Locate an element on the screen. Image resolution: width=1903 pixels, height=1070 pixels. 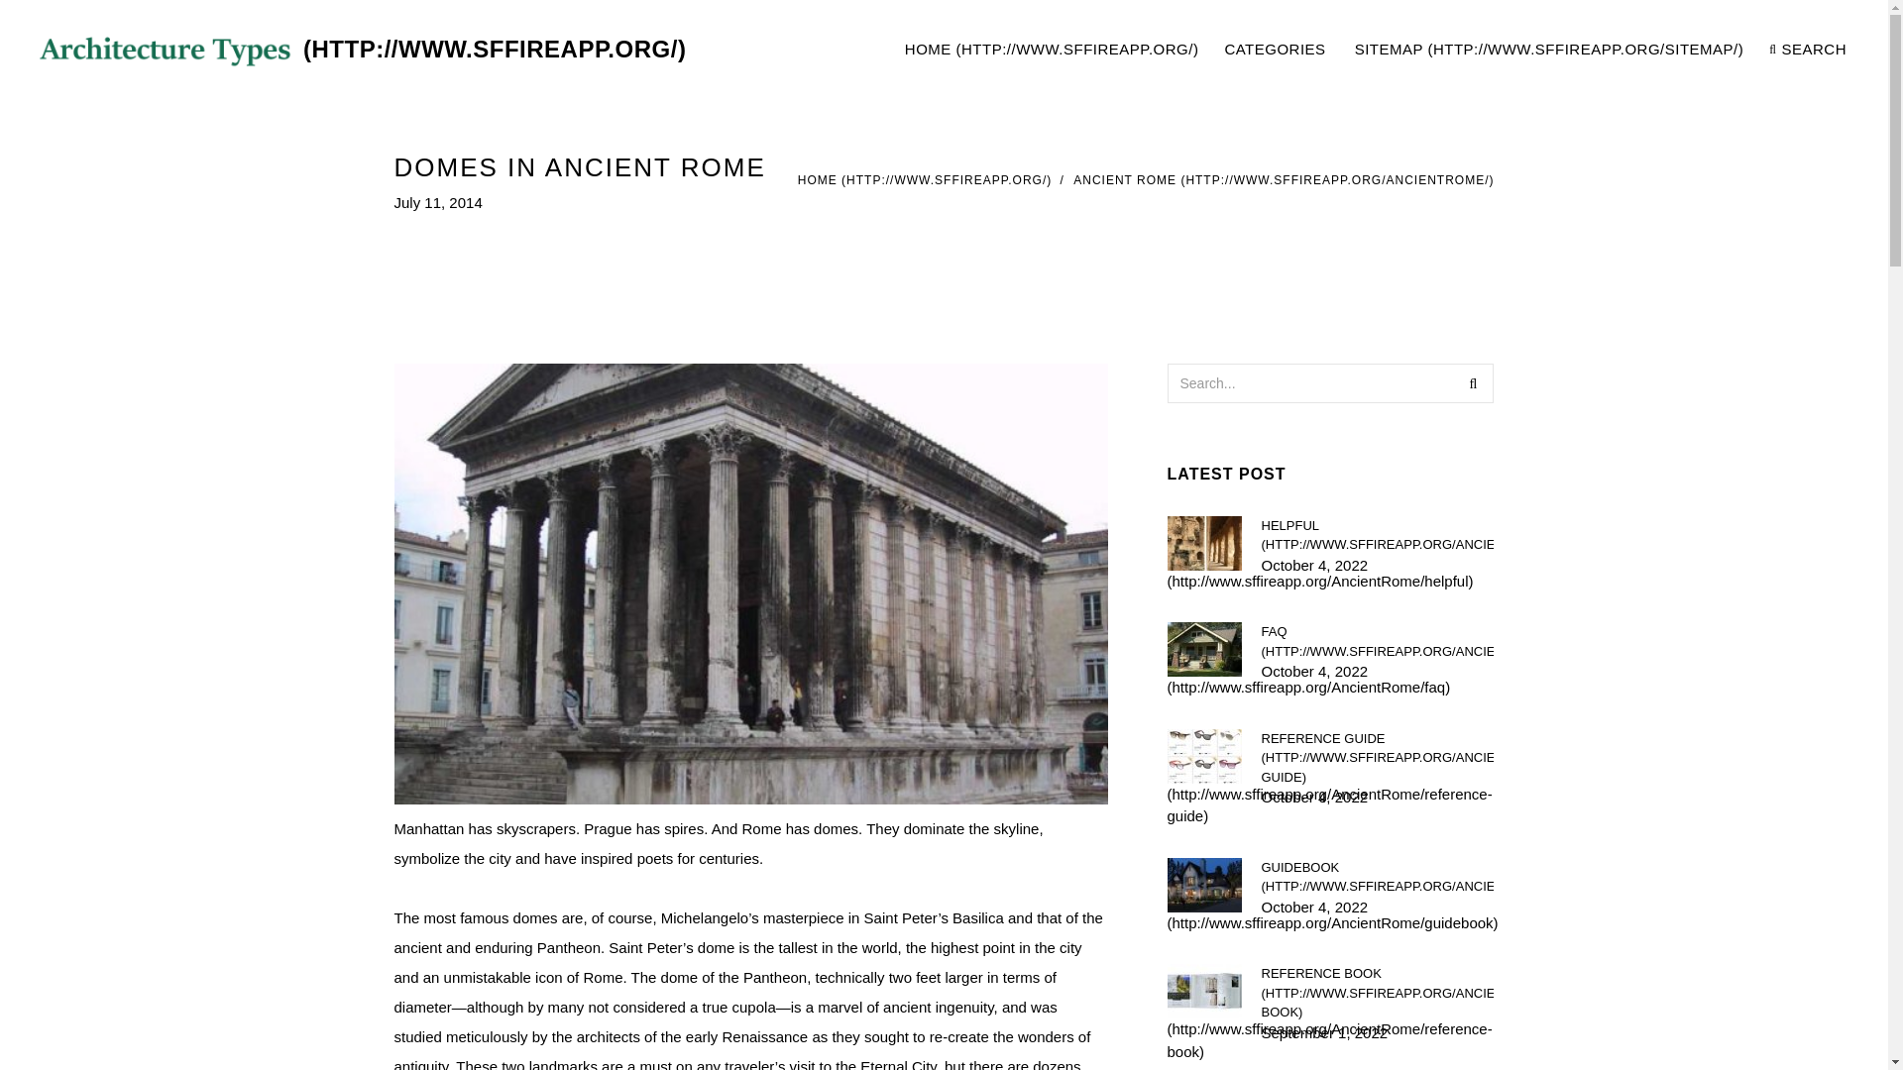
SITEMAP is located at coordinates (1377, 878).